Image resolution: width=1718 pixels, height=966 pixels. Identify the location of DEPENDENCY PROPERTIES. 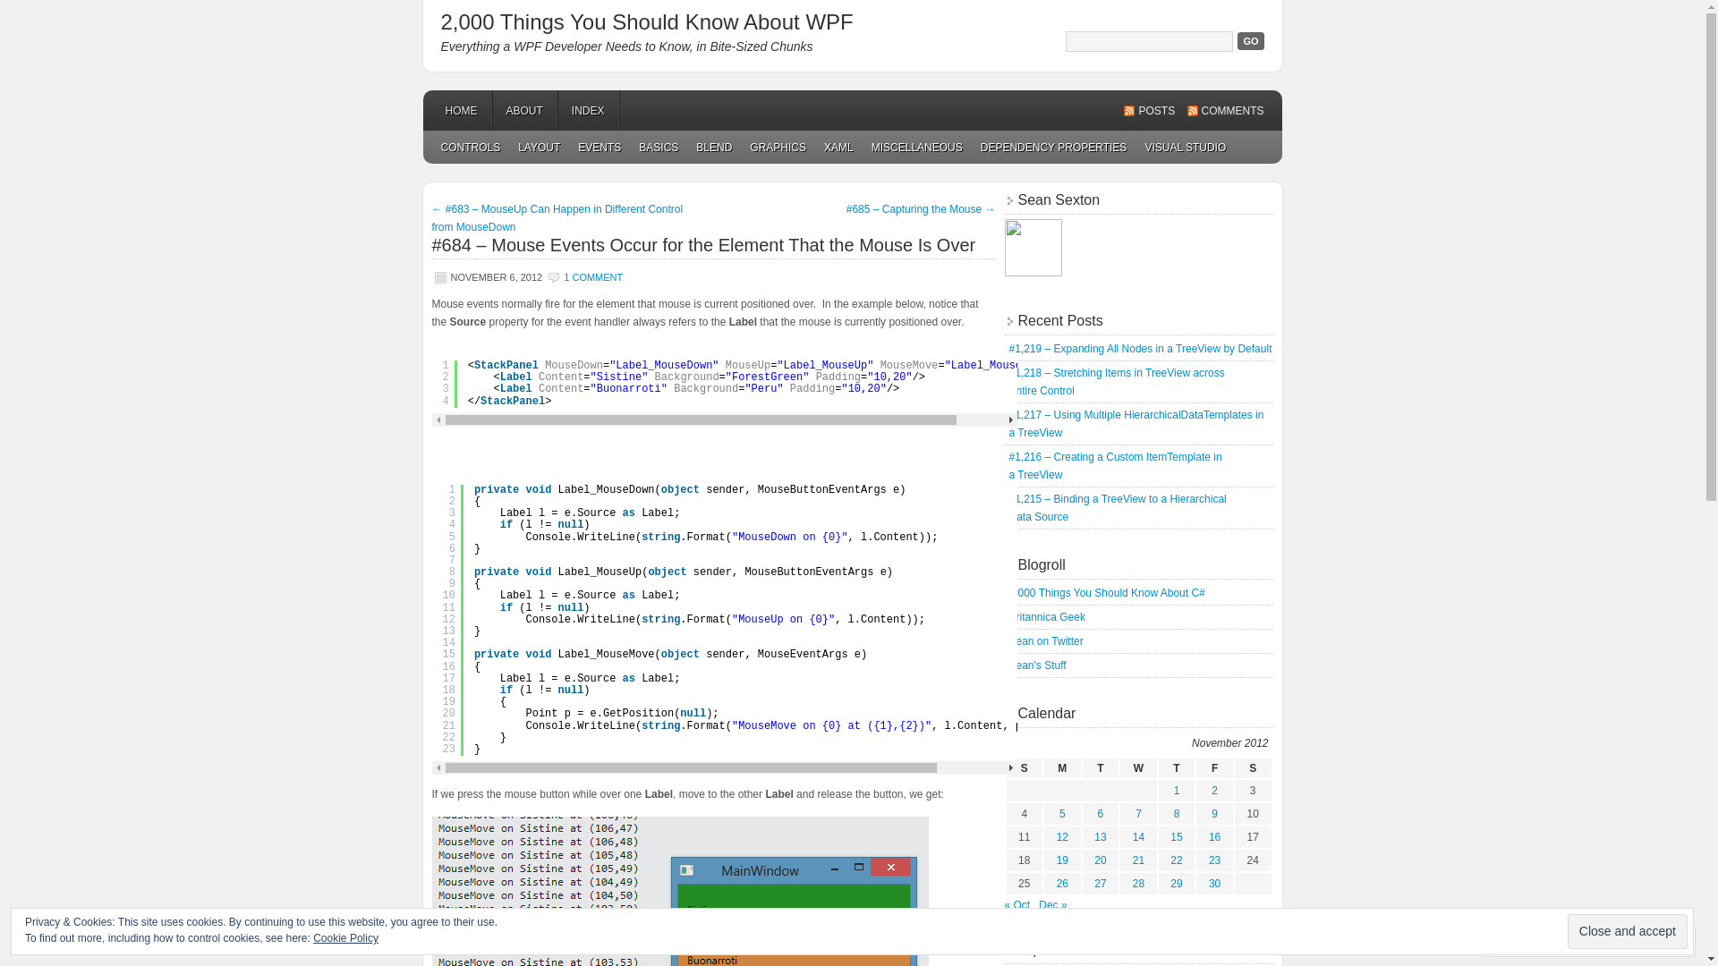
(1054, 147).